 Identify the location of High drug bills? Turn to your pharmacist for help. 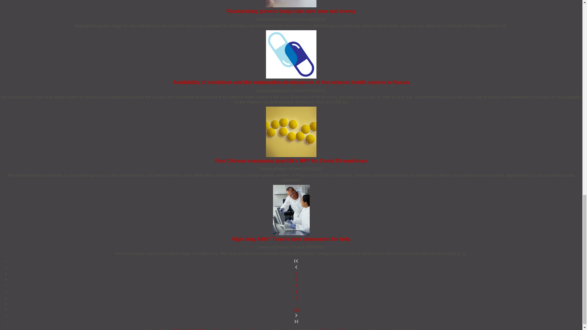
(291, 239).